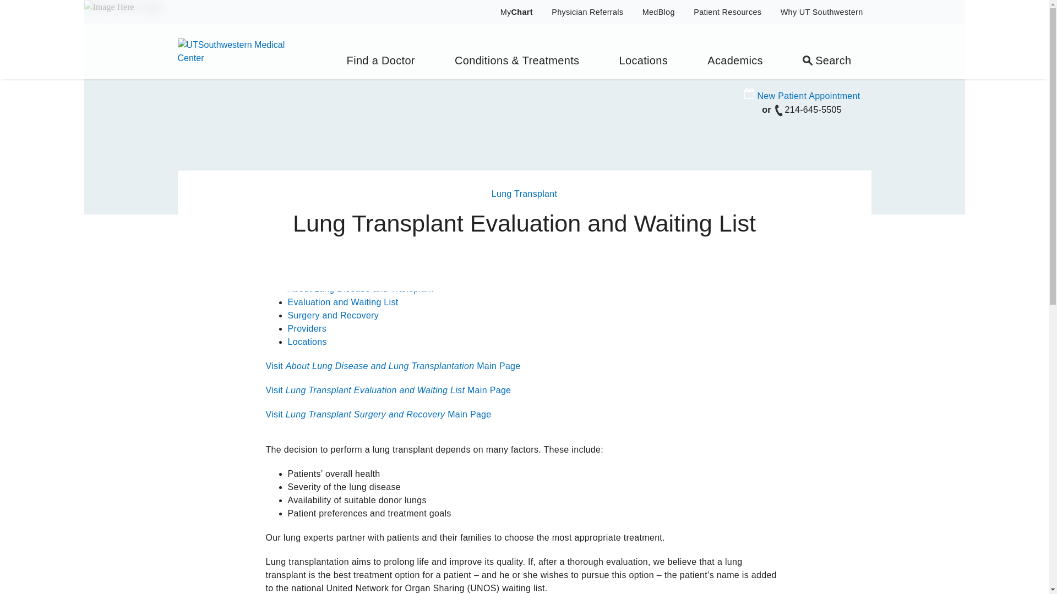 The image size is (1057, 594). Describe the element at coordinates (658, 13) in the screenshot. I see `MedBlog` at that location.